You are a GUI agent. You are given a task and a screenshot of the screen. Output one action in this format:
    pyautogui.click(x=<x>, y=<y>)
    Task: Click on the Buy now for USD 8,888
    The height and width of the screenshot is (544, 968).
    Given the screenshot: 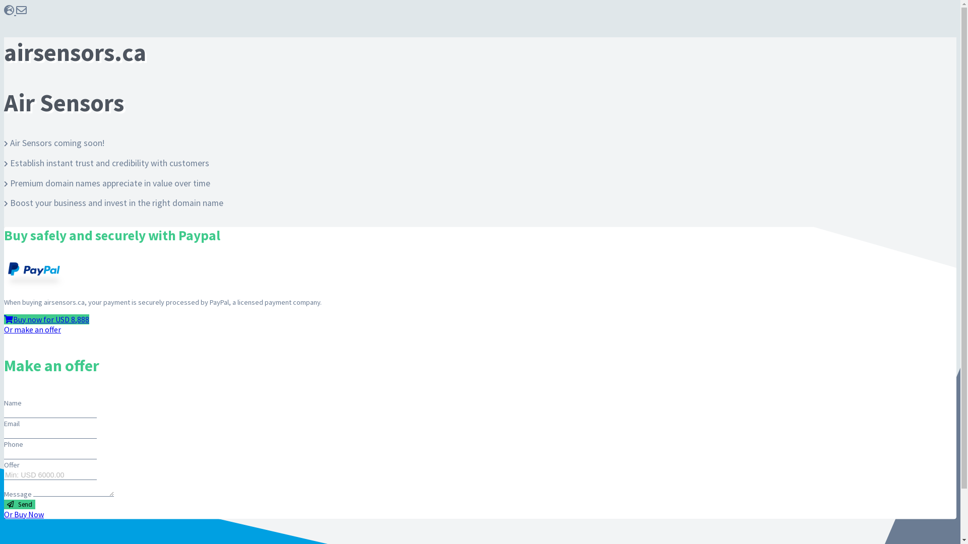 What is the action you would take?
    pyautogui.click(x=46, y=319)
    